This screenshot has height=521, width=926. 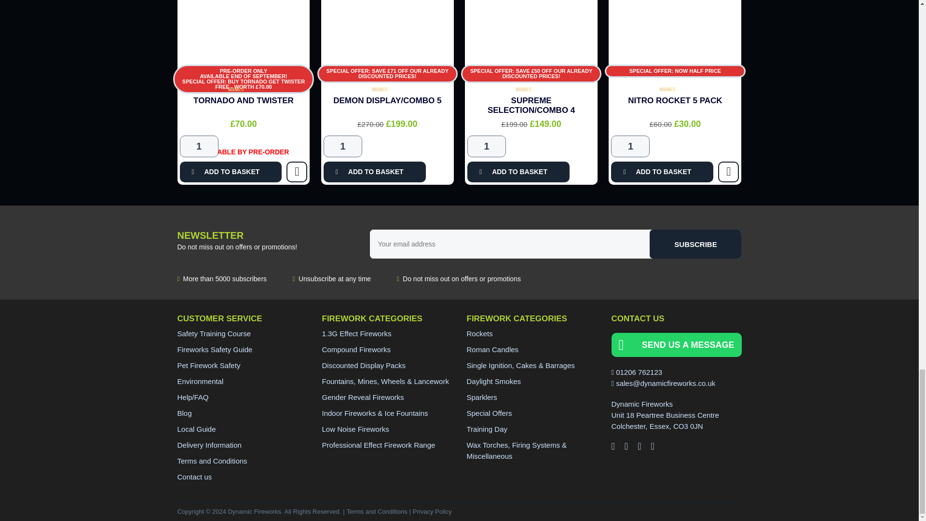 I want to click on 1, so click(x=486, y=146).